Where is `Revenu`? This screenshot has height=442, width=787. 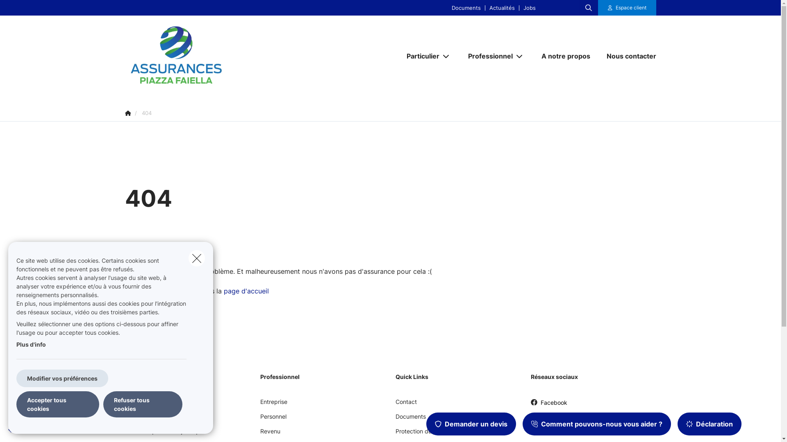 Revenu is located at coordinates (270, 434).